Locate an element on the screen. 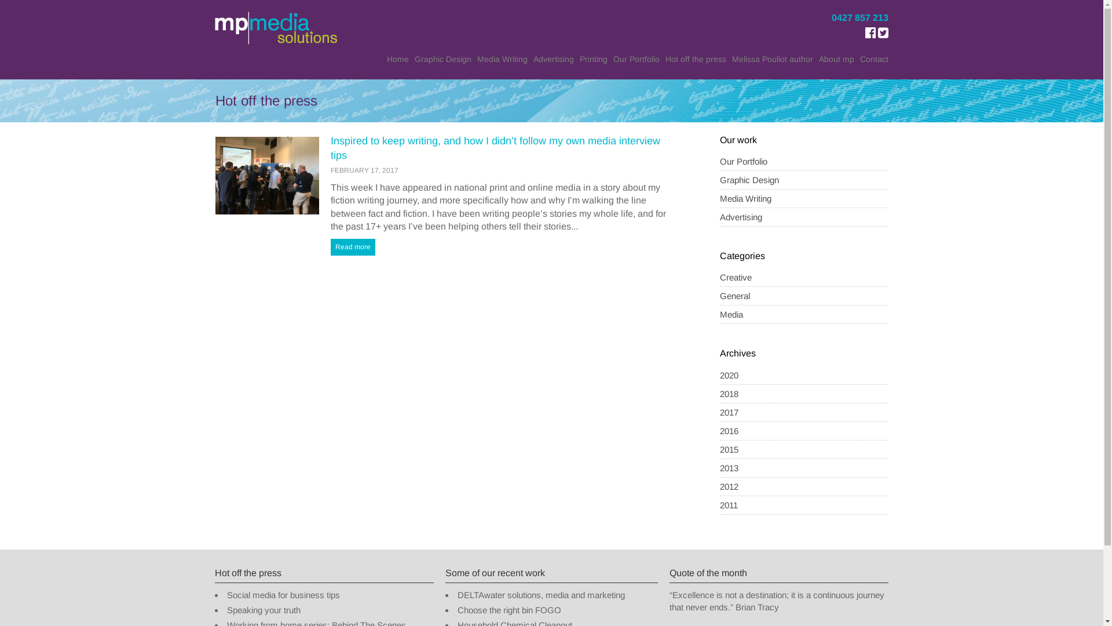  Social media for business tips is located at coordinates (284, 595).